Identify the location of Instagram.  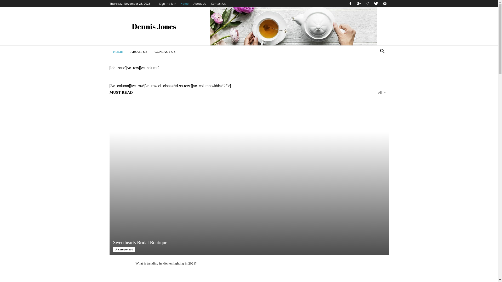
(367, 4).